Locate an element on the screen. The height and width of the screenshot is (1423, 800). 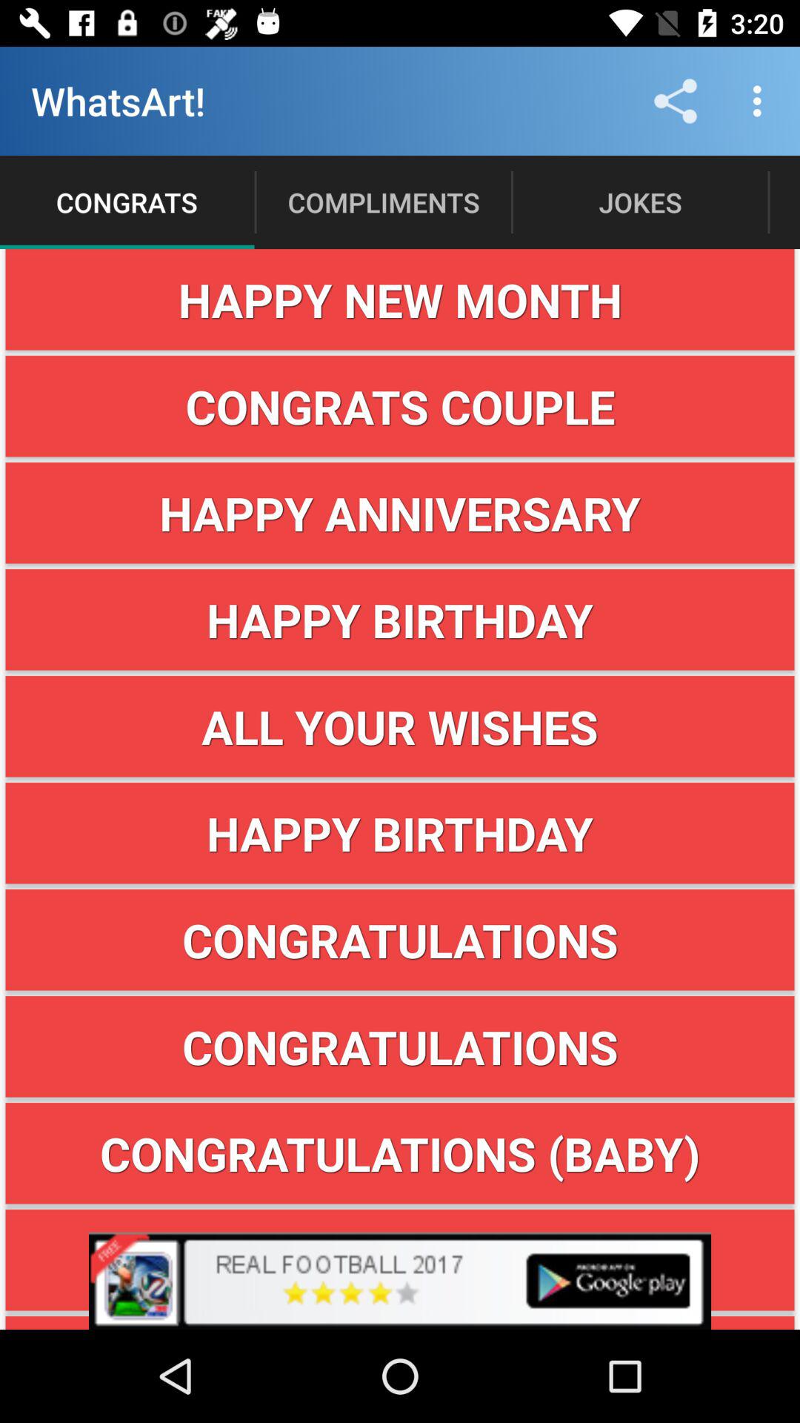
scroll until all your wishes icon is located at coordinates (400, 726).